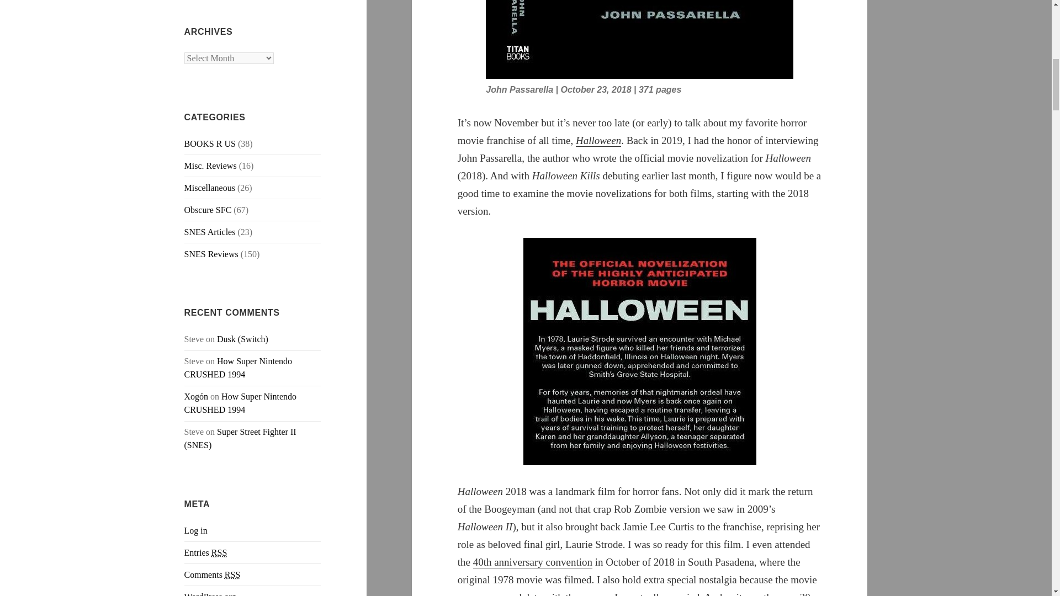 Image resolution: width=1060 pixels, height=596 pixels. What do you see at coordinates (239, 368) in the screenshot?
I see `How Super Nintendo CRUSHED 1994` at bounding box center [239, 368].